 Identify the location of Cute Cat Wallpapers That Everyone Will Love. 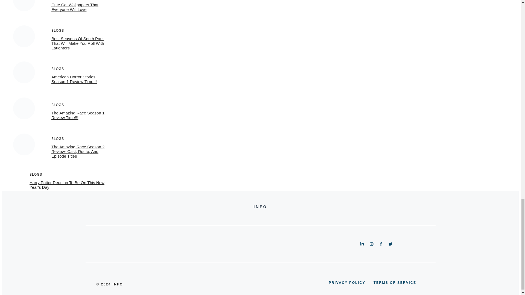
(75, 7).